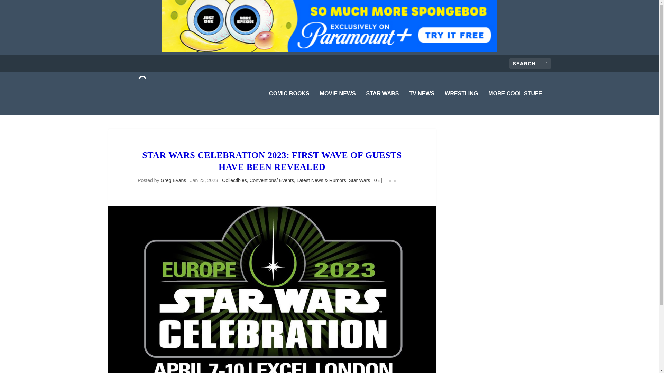 This screenshot has height=373, width=664. Describe the element at coordinates (289, 103) in the screenshot. I see `COMIC BOOKS` at that location.